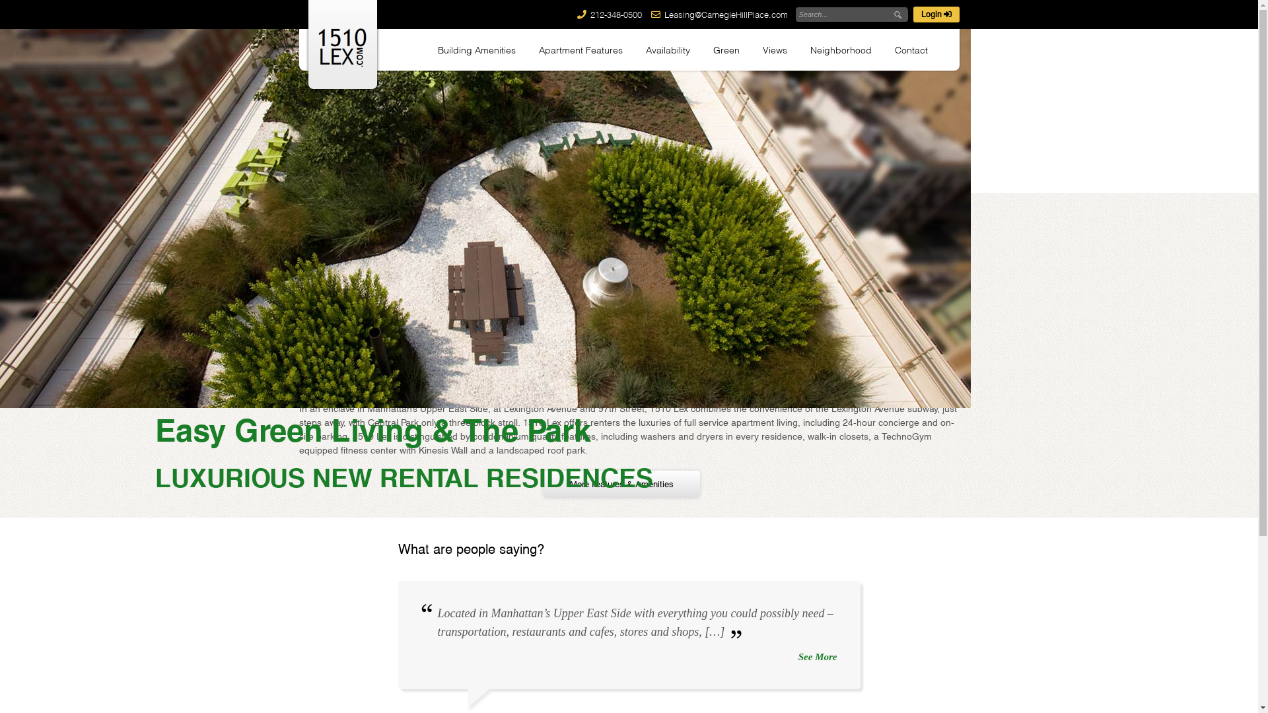 The height and width of the screenshot is (713, 1268). What do you see at coordinates (668, 50) in the screenshot?
I see `Availability` at bounding box center [668, 50].